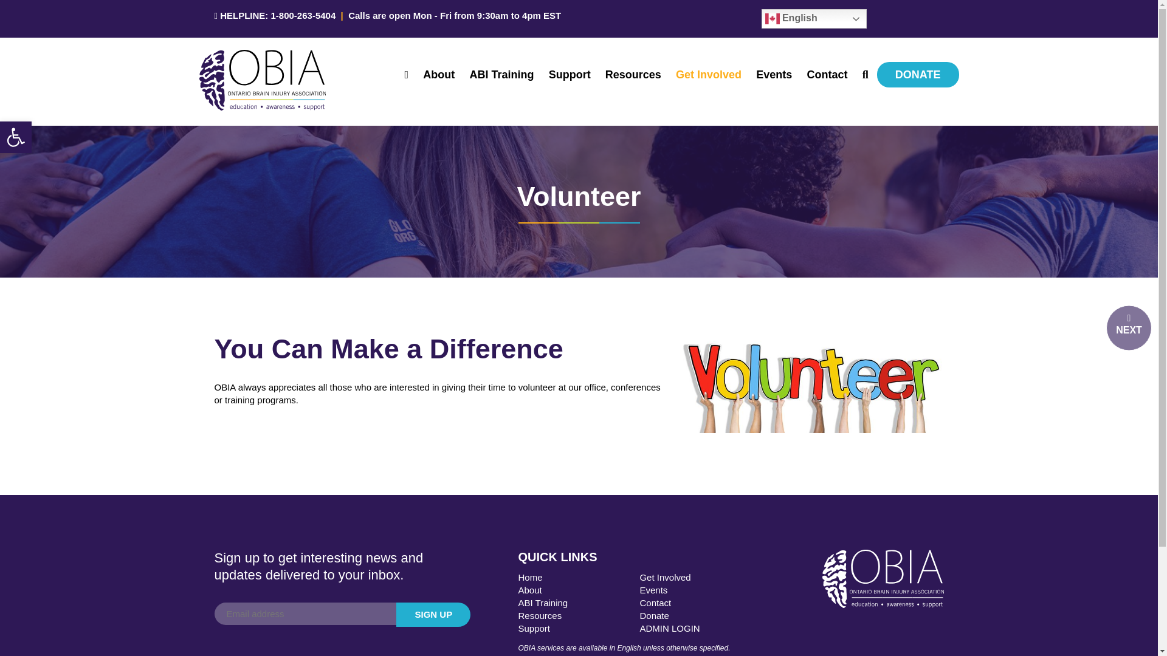 Image resolution: width=1167 pixels, height=656 pixels. What do you see at coordinates (303, 15) in the screenshot?
I see `1-800-263-5404` at bounding box center [303, 15].